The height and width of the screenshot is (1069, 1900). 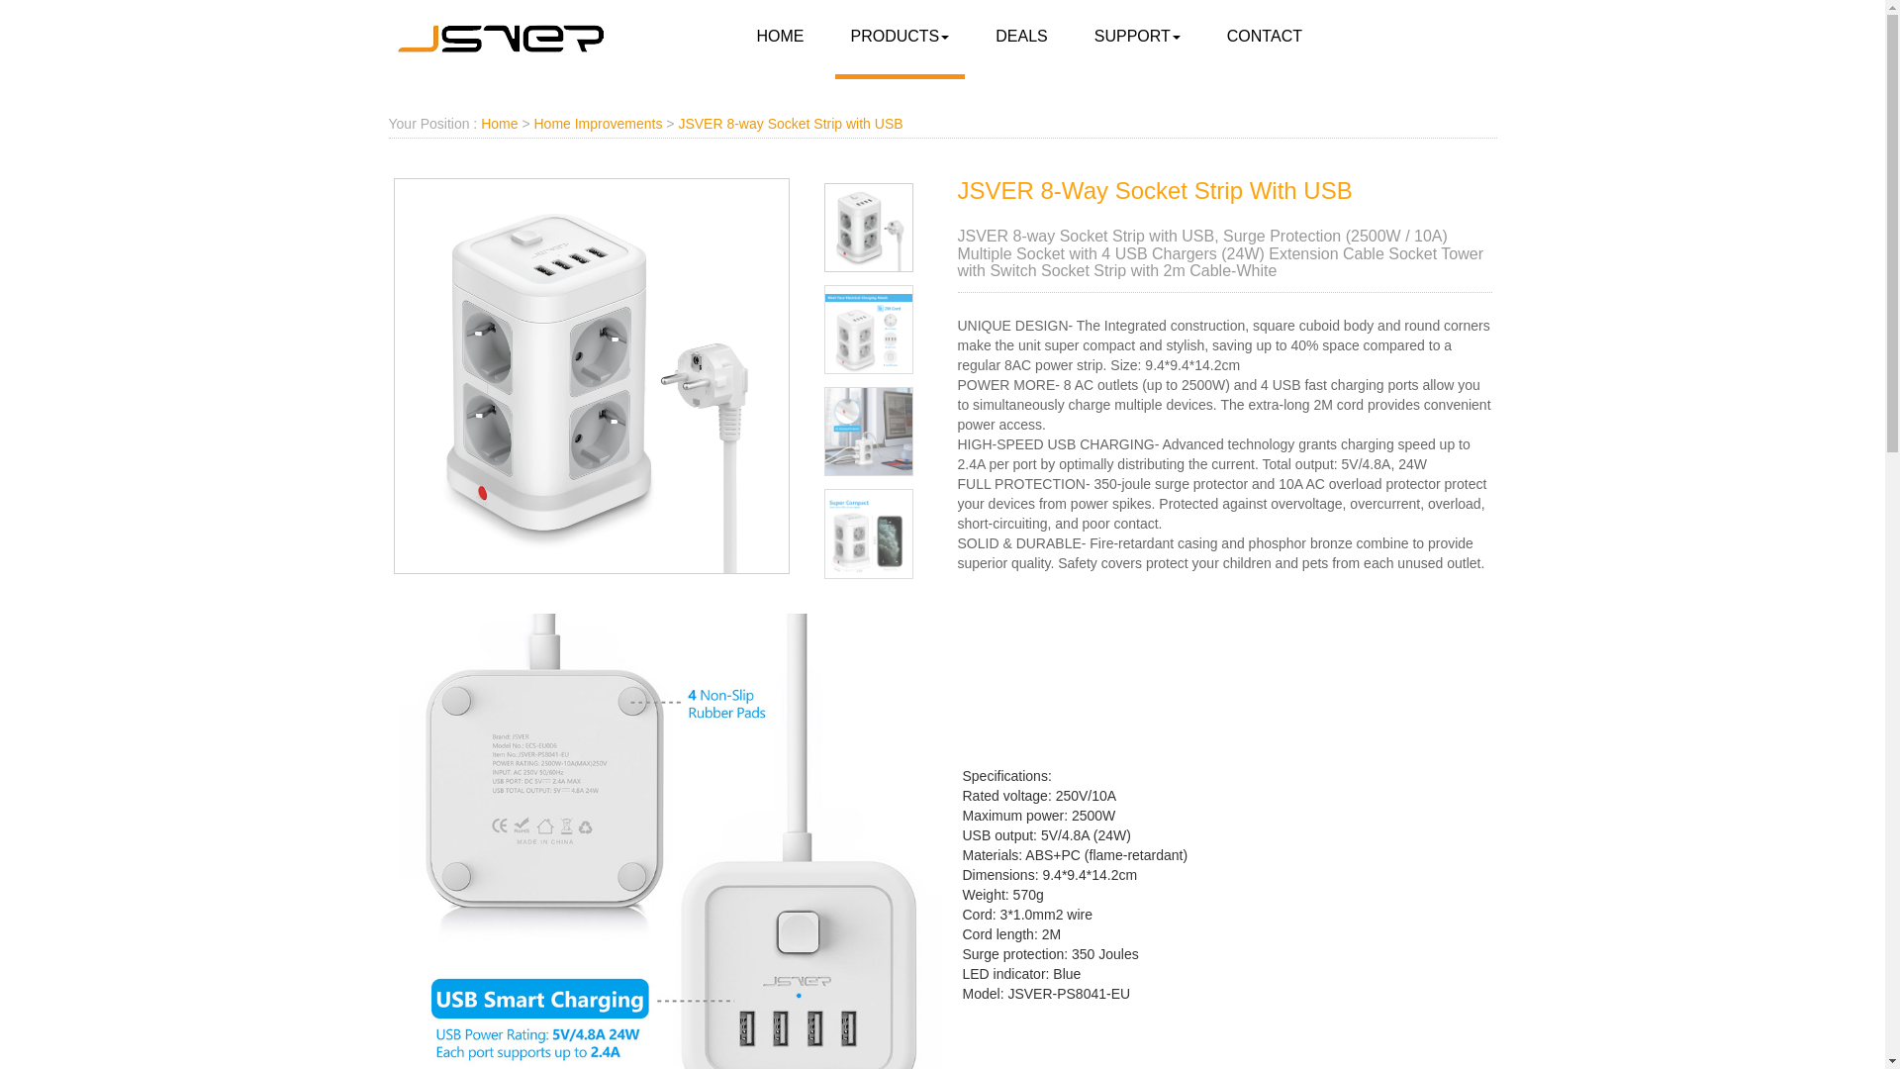 What do you see at coordinates (901, 37) in the screenshot?
I see `PRODUCTS` at bounding box center [901, 37].